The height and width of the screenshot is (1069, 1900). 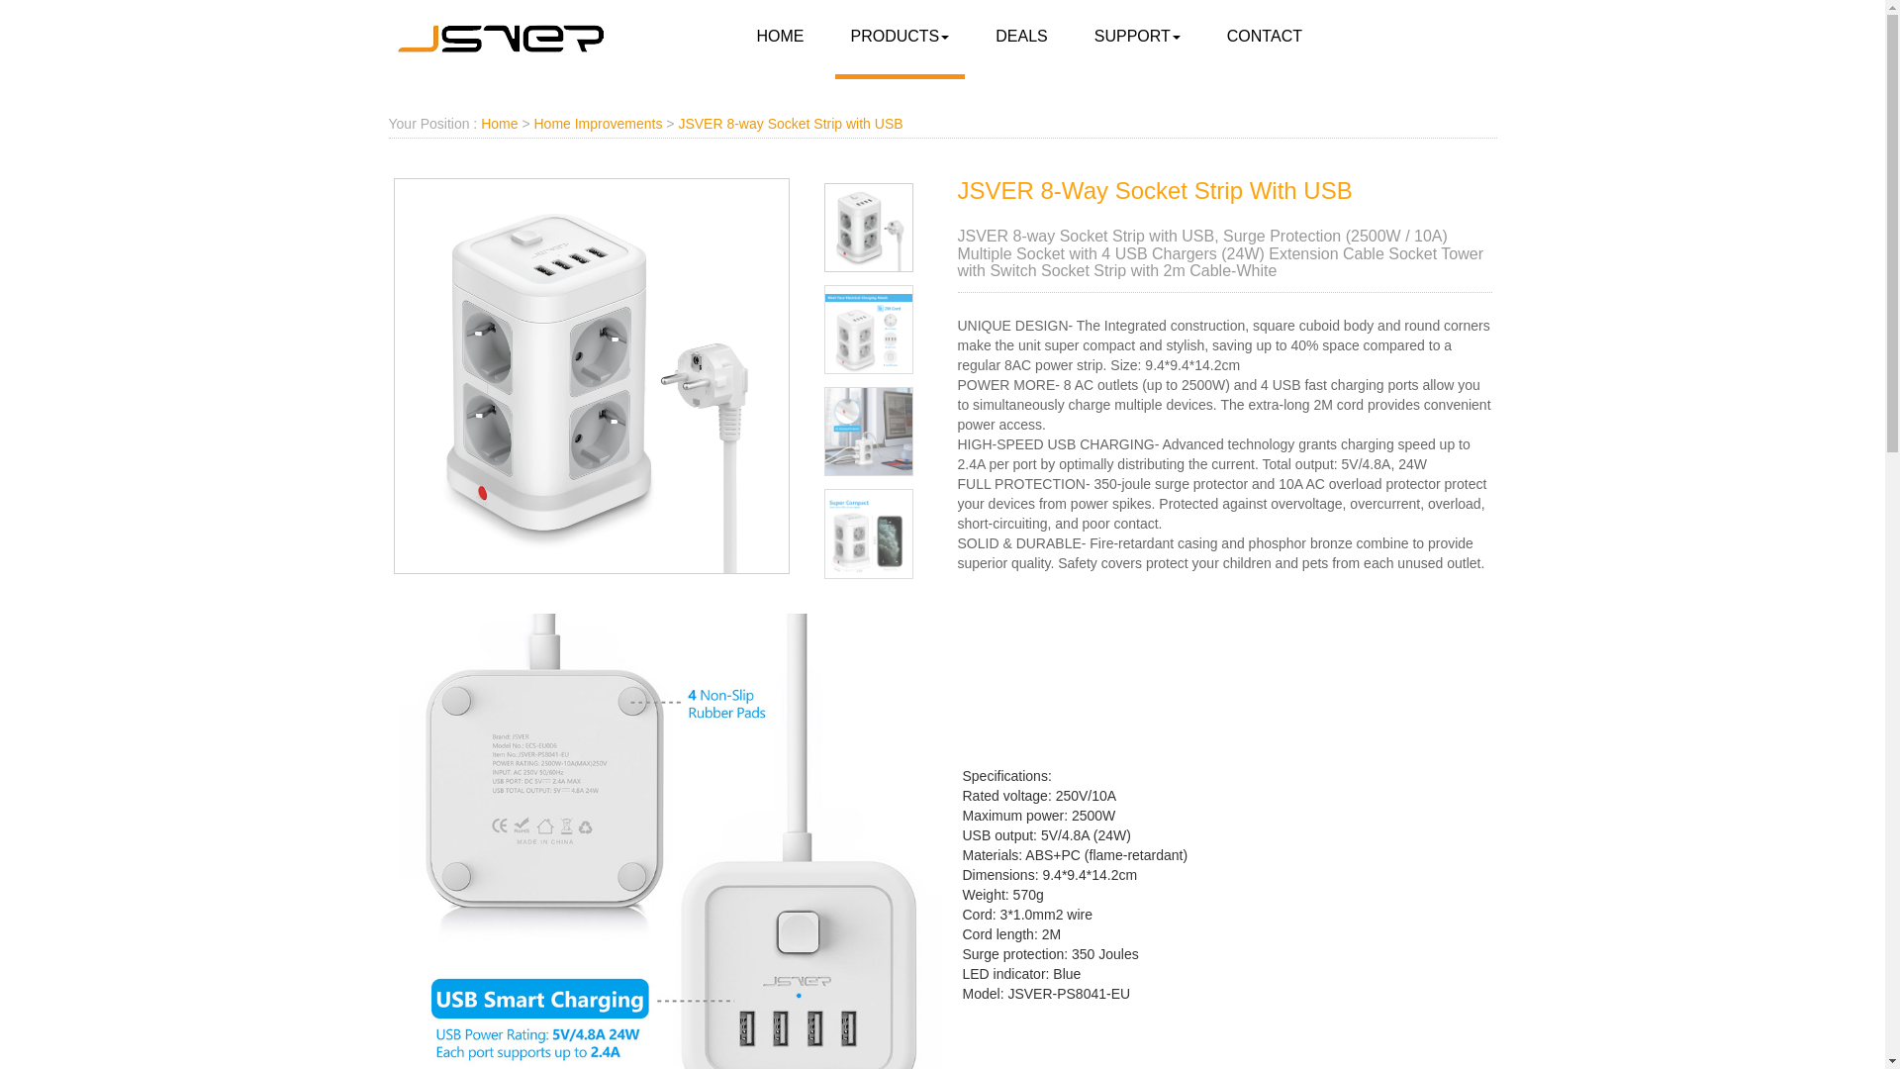 What do you see at coordinates (901, 37) in the screenshot?
I see `PRODUCTS` at bounding box center [901, 37].